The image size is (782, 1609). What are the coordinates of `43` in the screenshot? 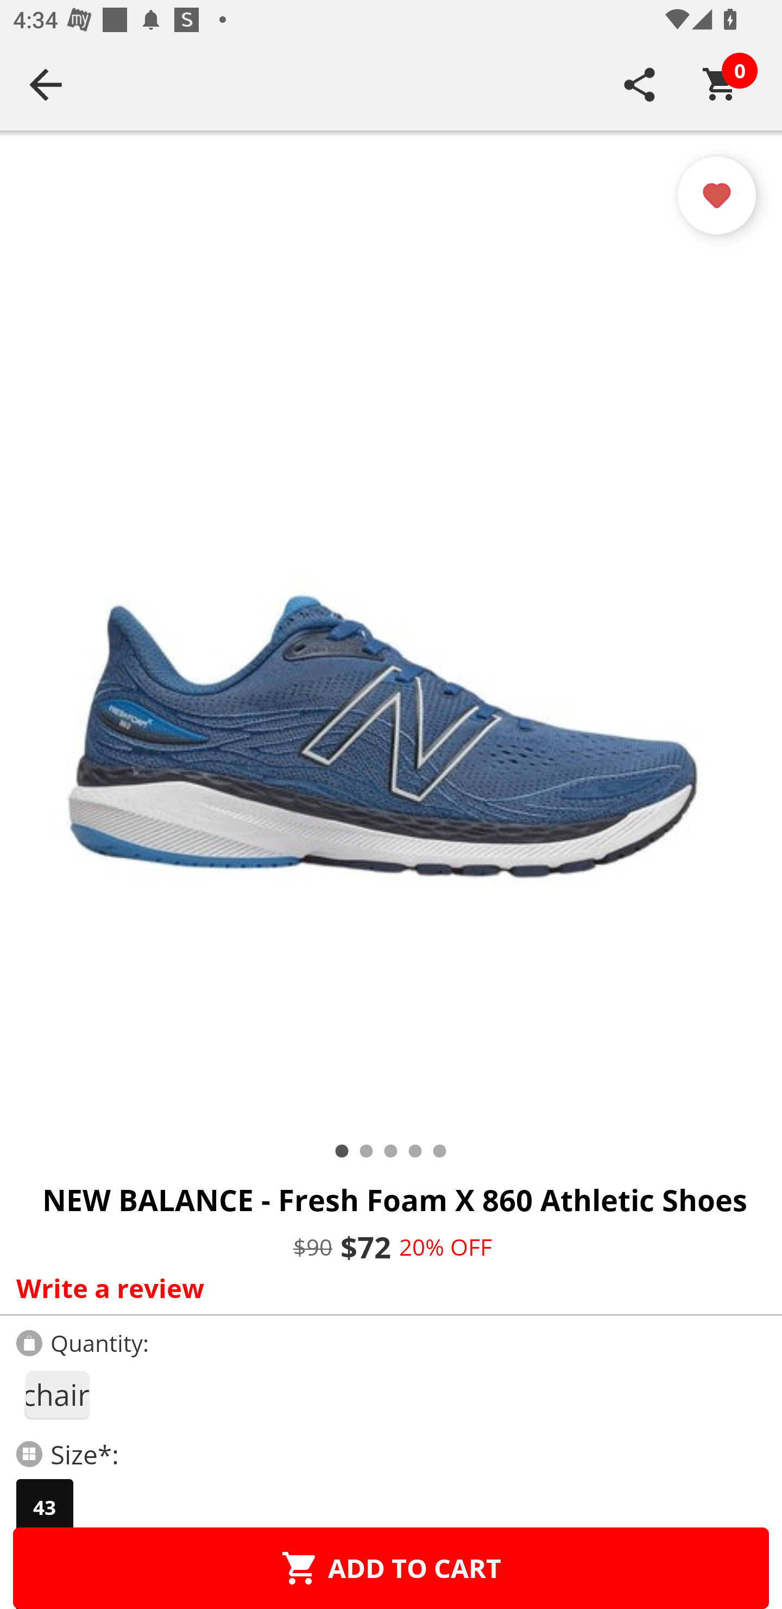 It's located at (45, 1507).